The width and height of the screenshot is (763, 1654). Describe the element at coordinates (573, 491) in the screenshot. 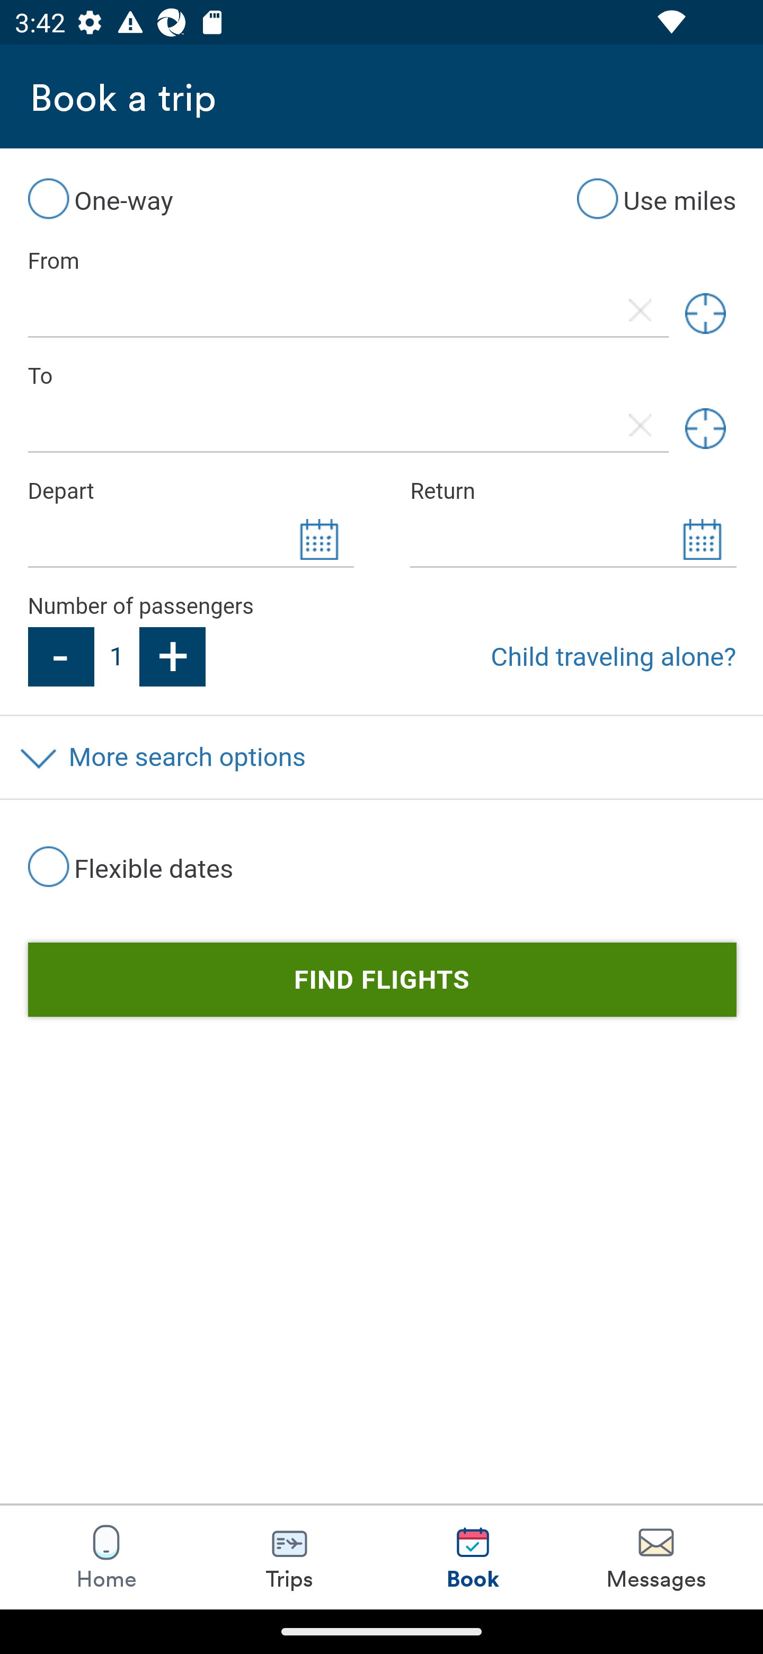

I see `Return` at that location.